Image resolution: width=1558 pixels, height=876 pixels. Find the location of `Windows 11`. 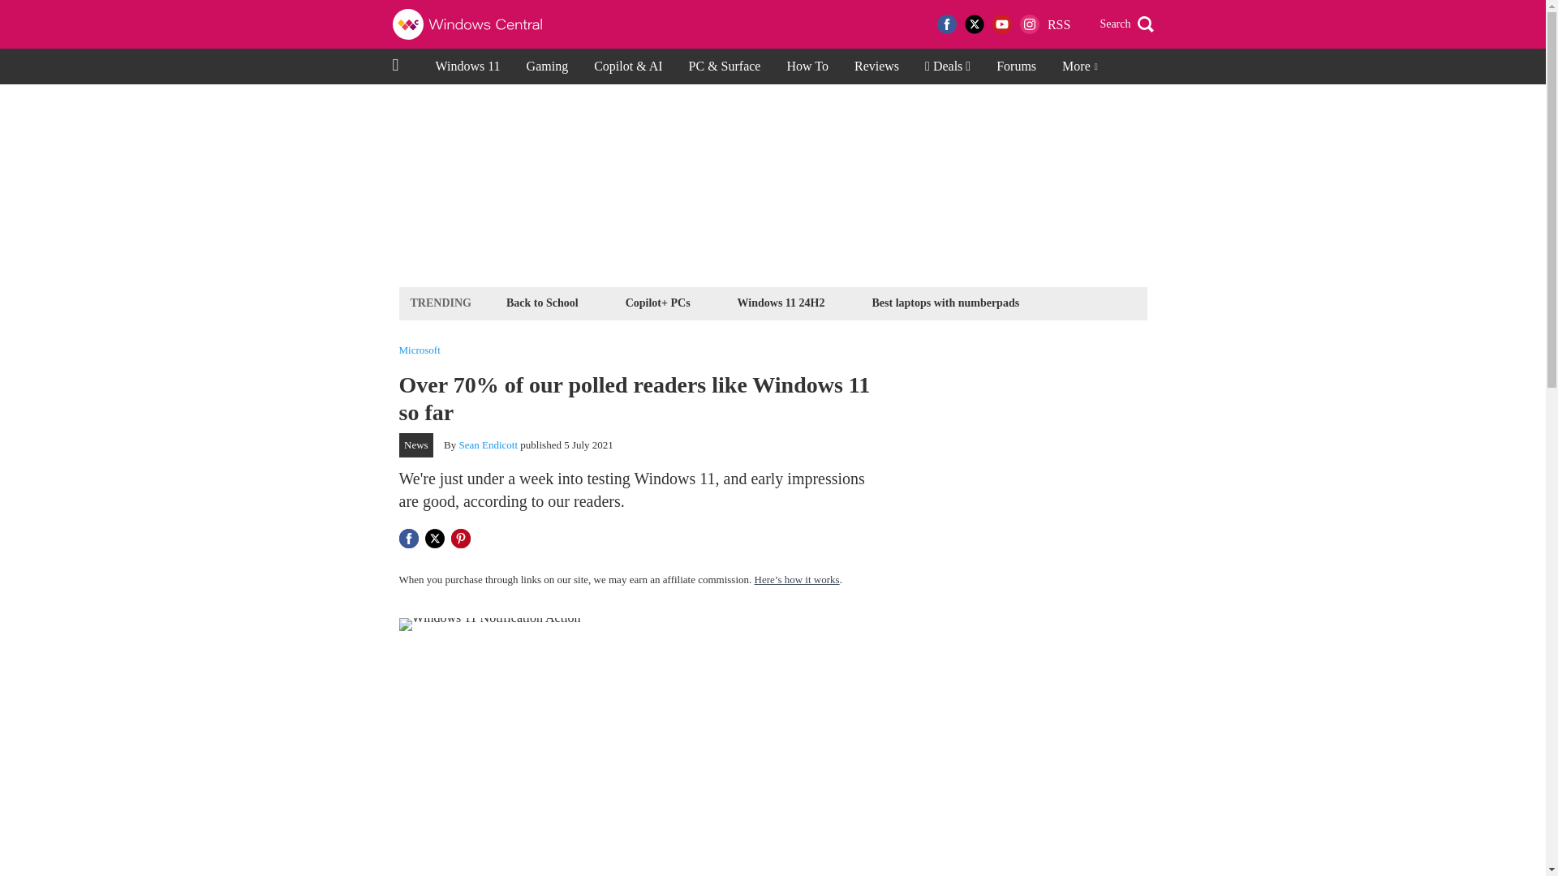

Windows 11 is located at coordinates (467, 67).